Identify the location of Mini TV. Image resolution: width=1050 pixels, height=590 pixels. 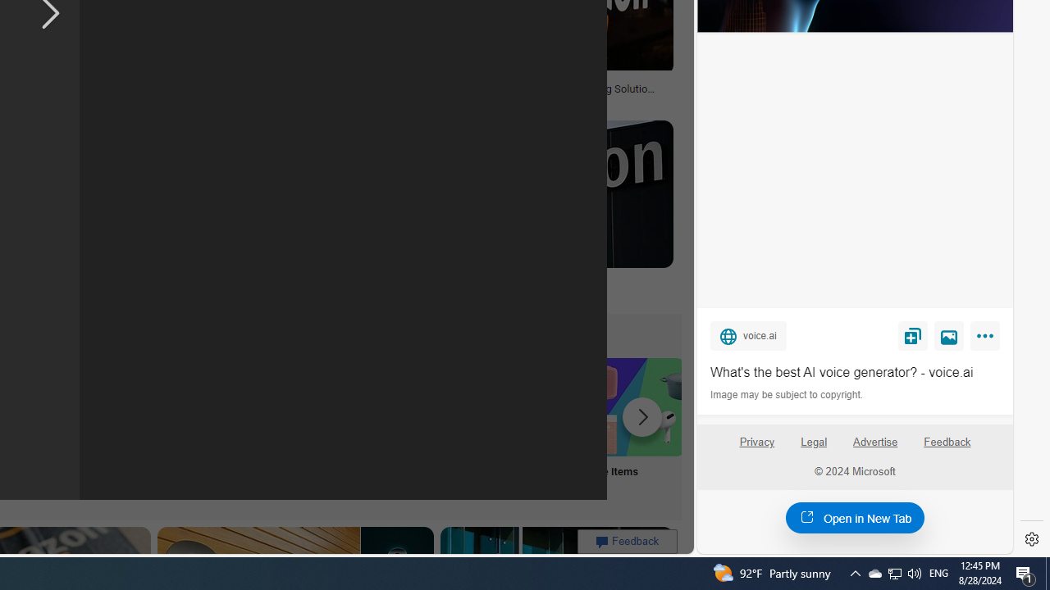
(95, 428).